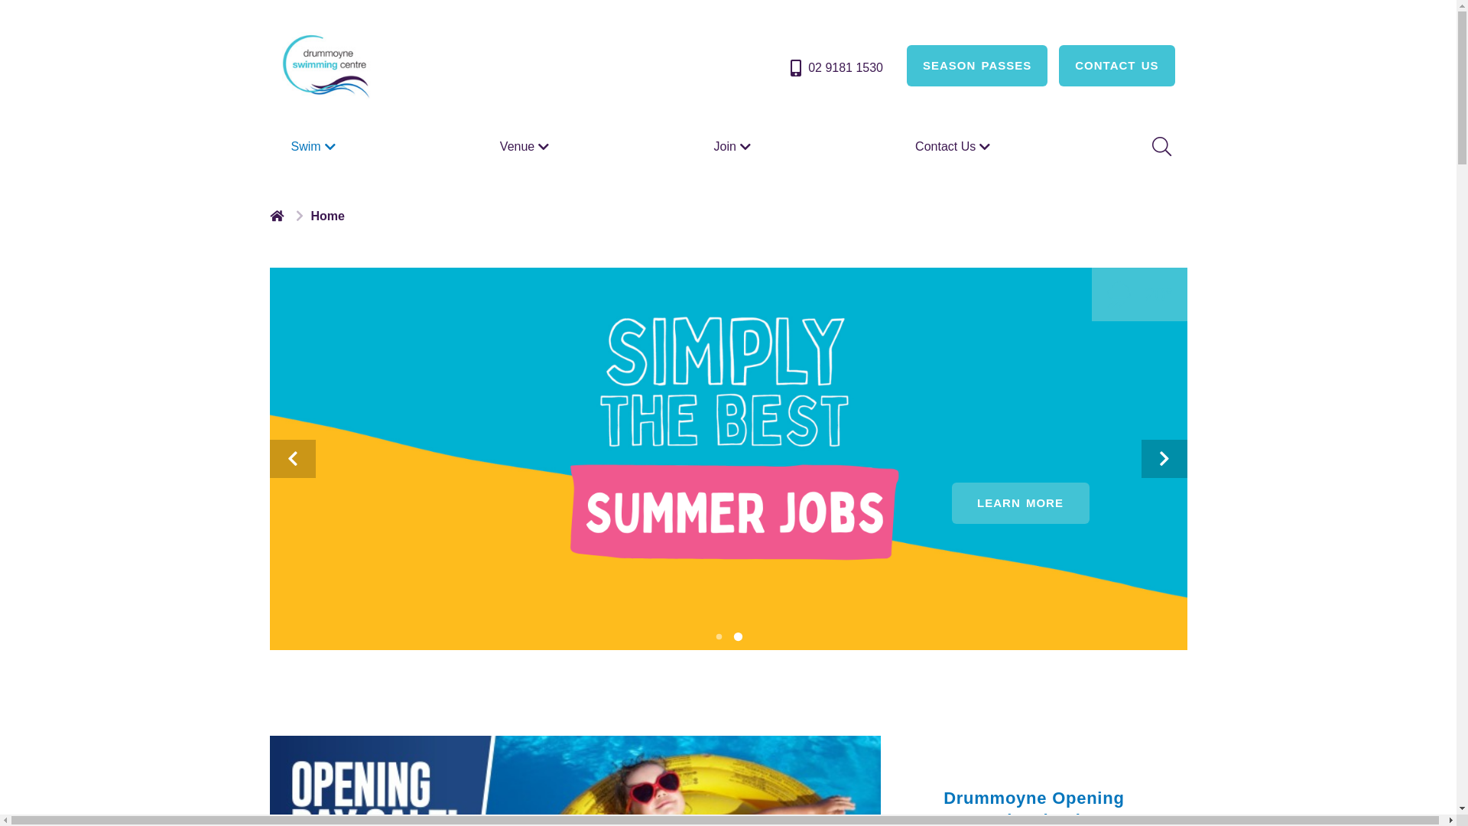 This screenshot has height=826, width=1468. I want to click on Swim, so click(315, 147).